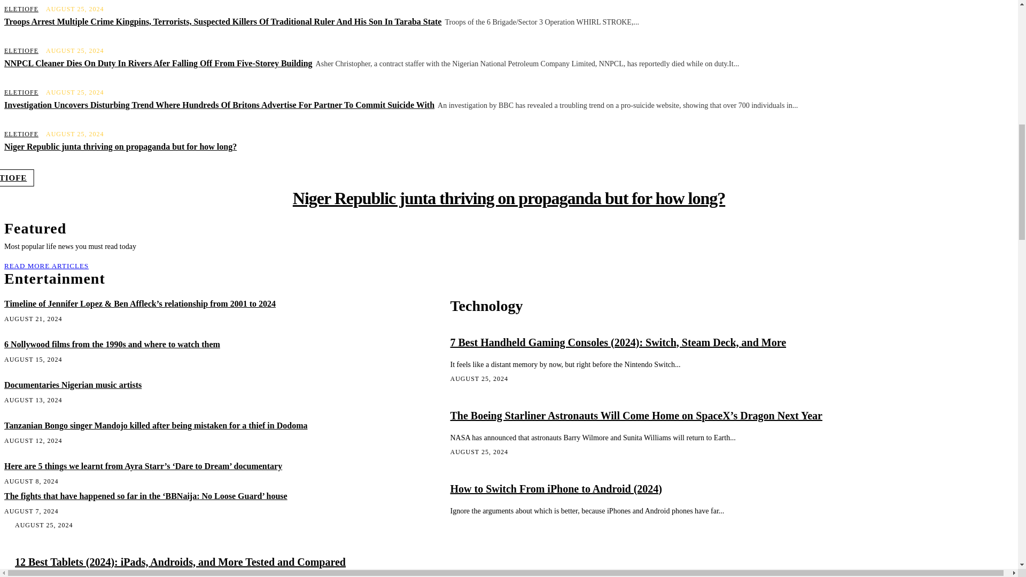 This screenshot has width=1026, height=577. What do you see at coordinates (73, 385) in the screenshot?
I see `Documentaries Nigerian music artists` at bounding box center [73, 385].